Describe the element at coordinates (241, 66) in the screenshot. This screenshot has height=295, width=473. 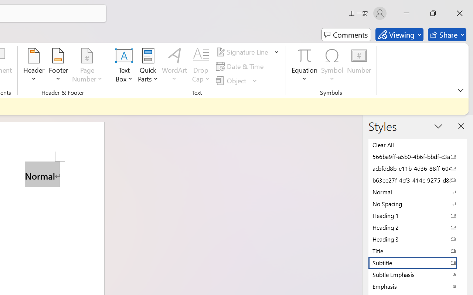
I see `Date & Time...` at that location.